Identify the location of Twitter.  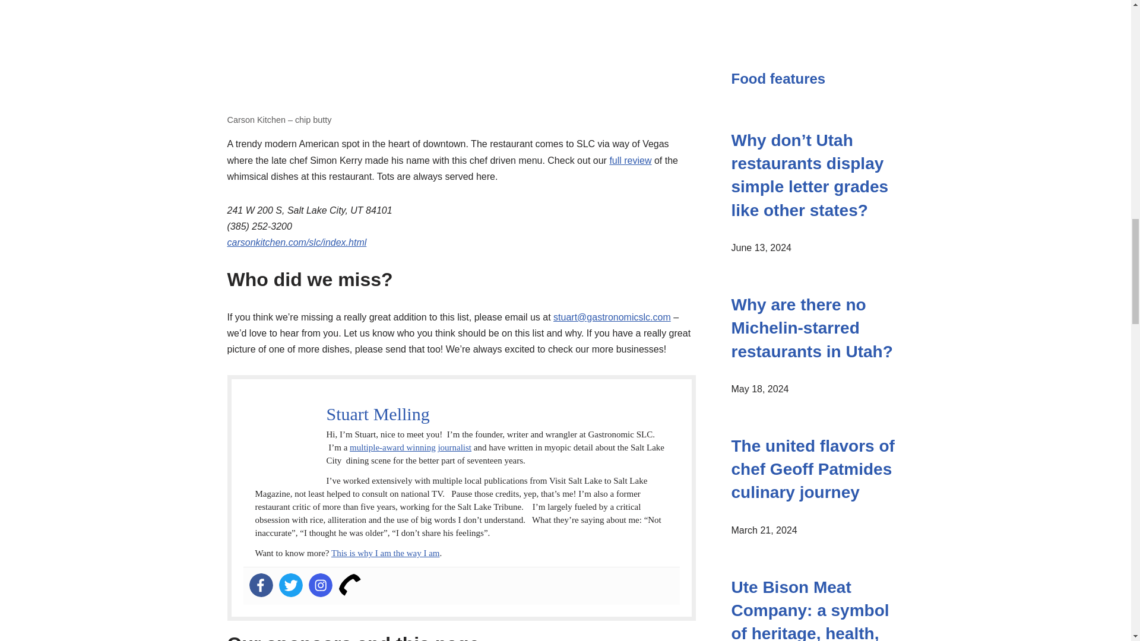
(291, 585).